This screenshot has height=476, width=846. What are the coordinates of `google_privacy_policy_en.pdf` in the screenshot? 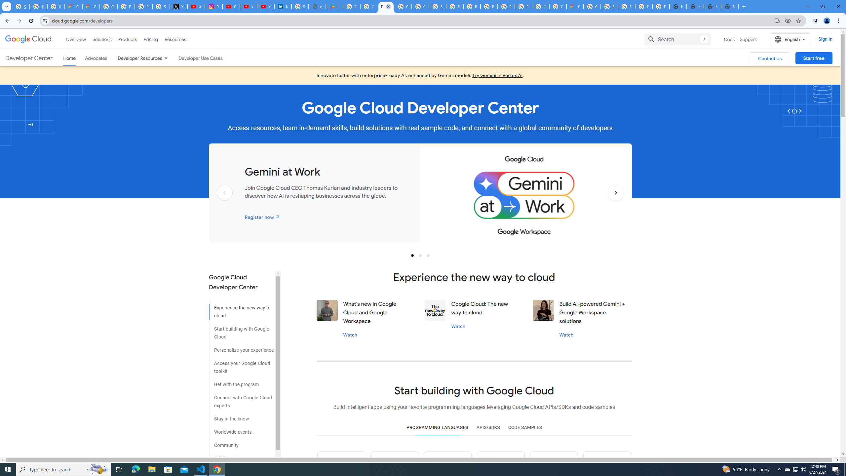 It's located at (317, 7).